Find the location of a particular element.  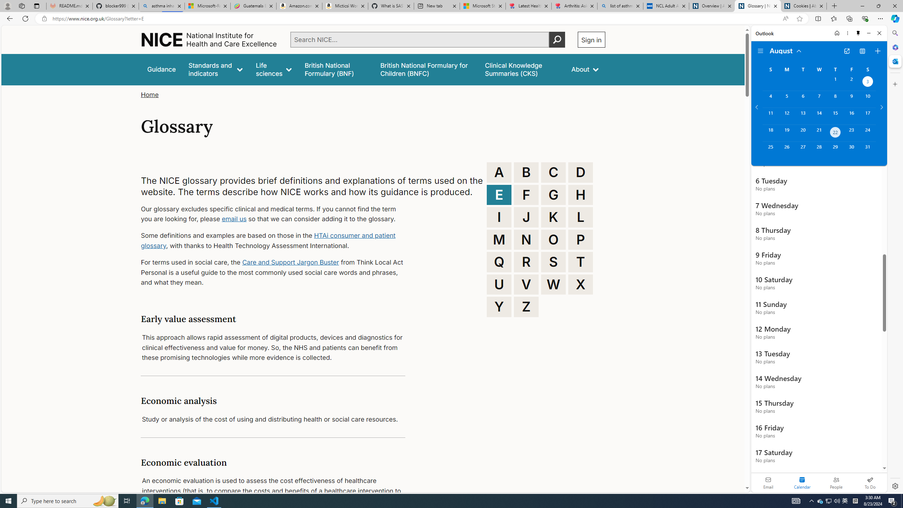

Tuesday, August 13, 2024.  is located at coordinates (802, 116).